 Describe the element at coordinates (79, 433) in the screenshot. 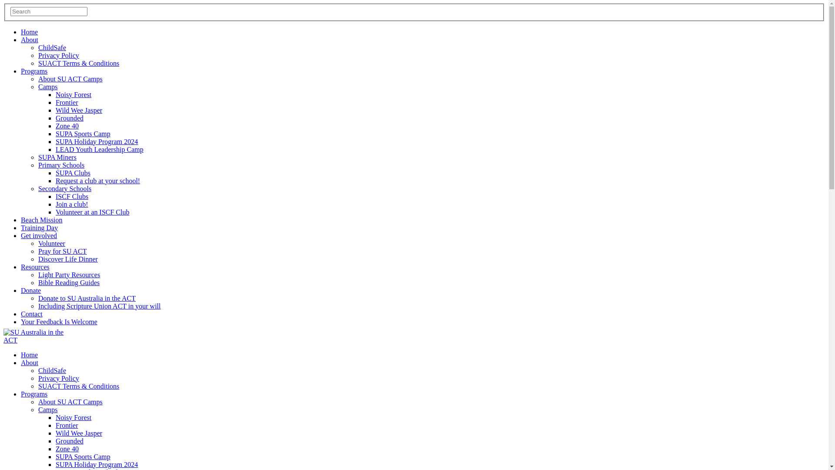

I see `Wild Wee Jasper` at that location.